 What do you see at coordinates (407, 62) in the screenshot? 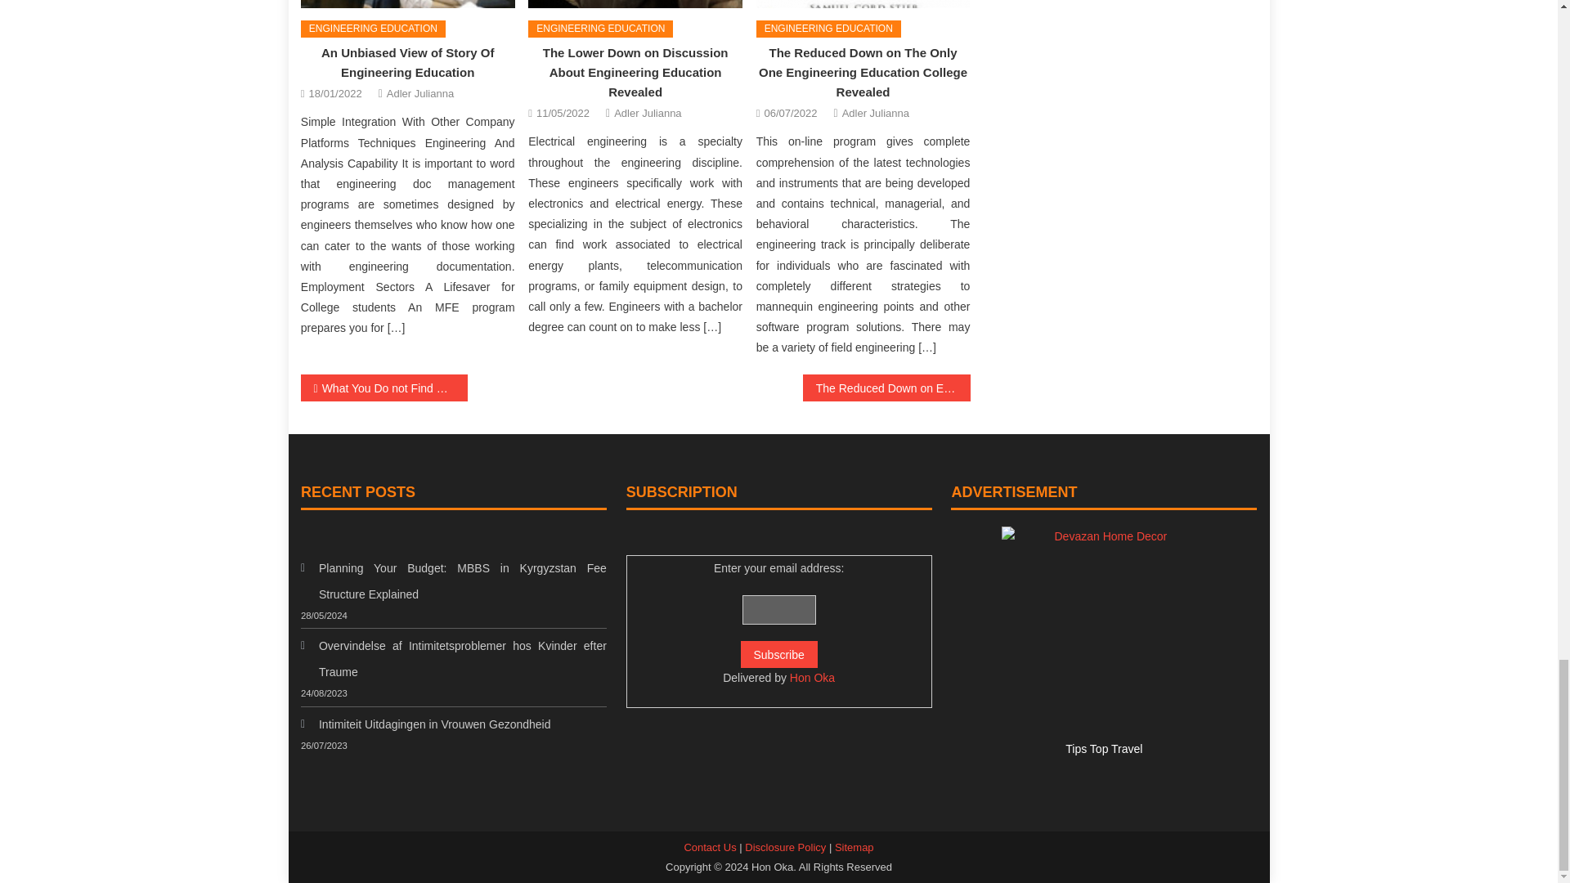
I see `An Unbiased View of Story Of Engineering Education` at bounding box center [407, 62].